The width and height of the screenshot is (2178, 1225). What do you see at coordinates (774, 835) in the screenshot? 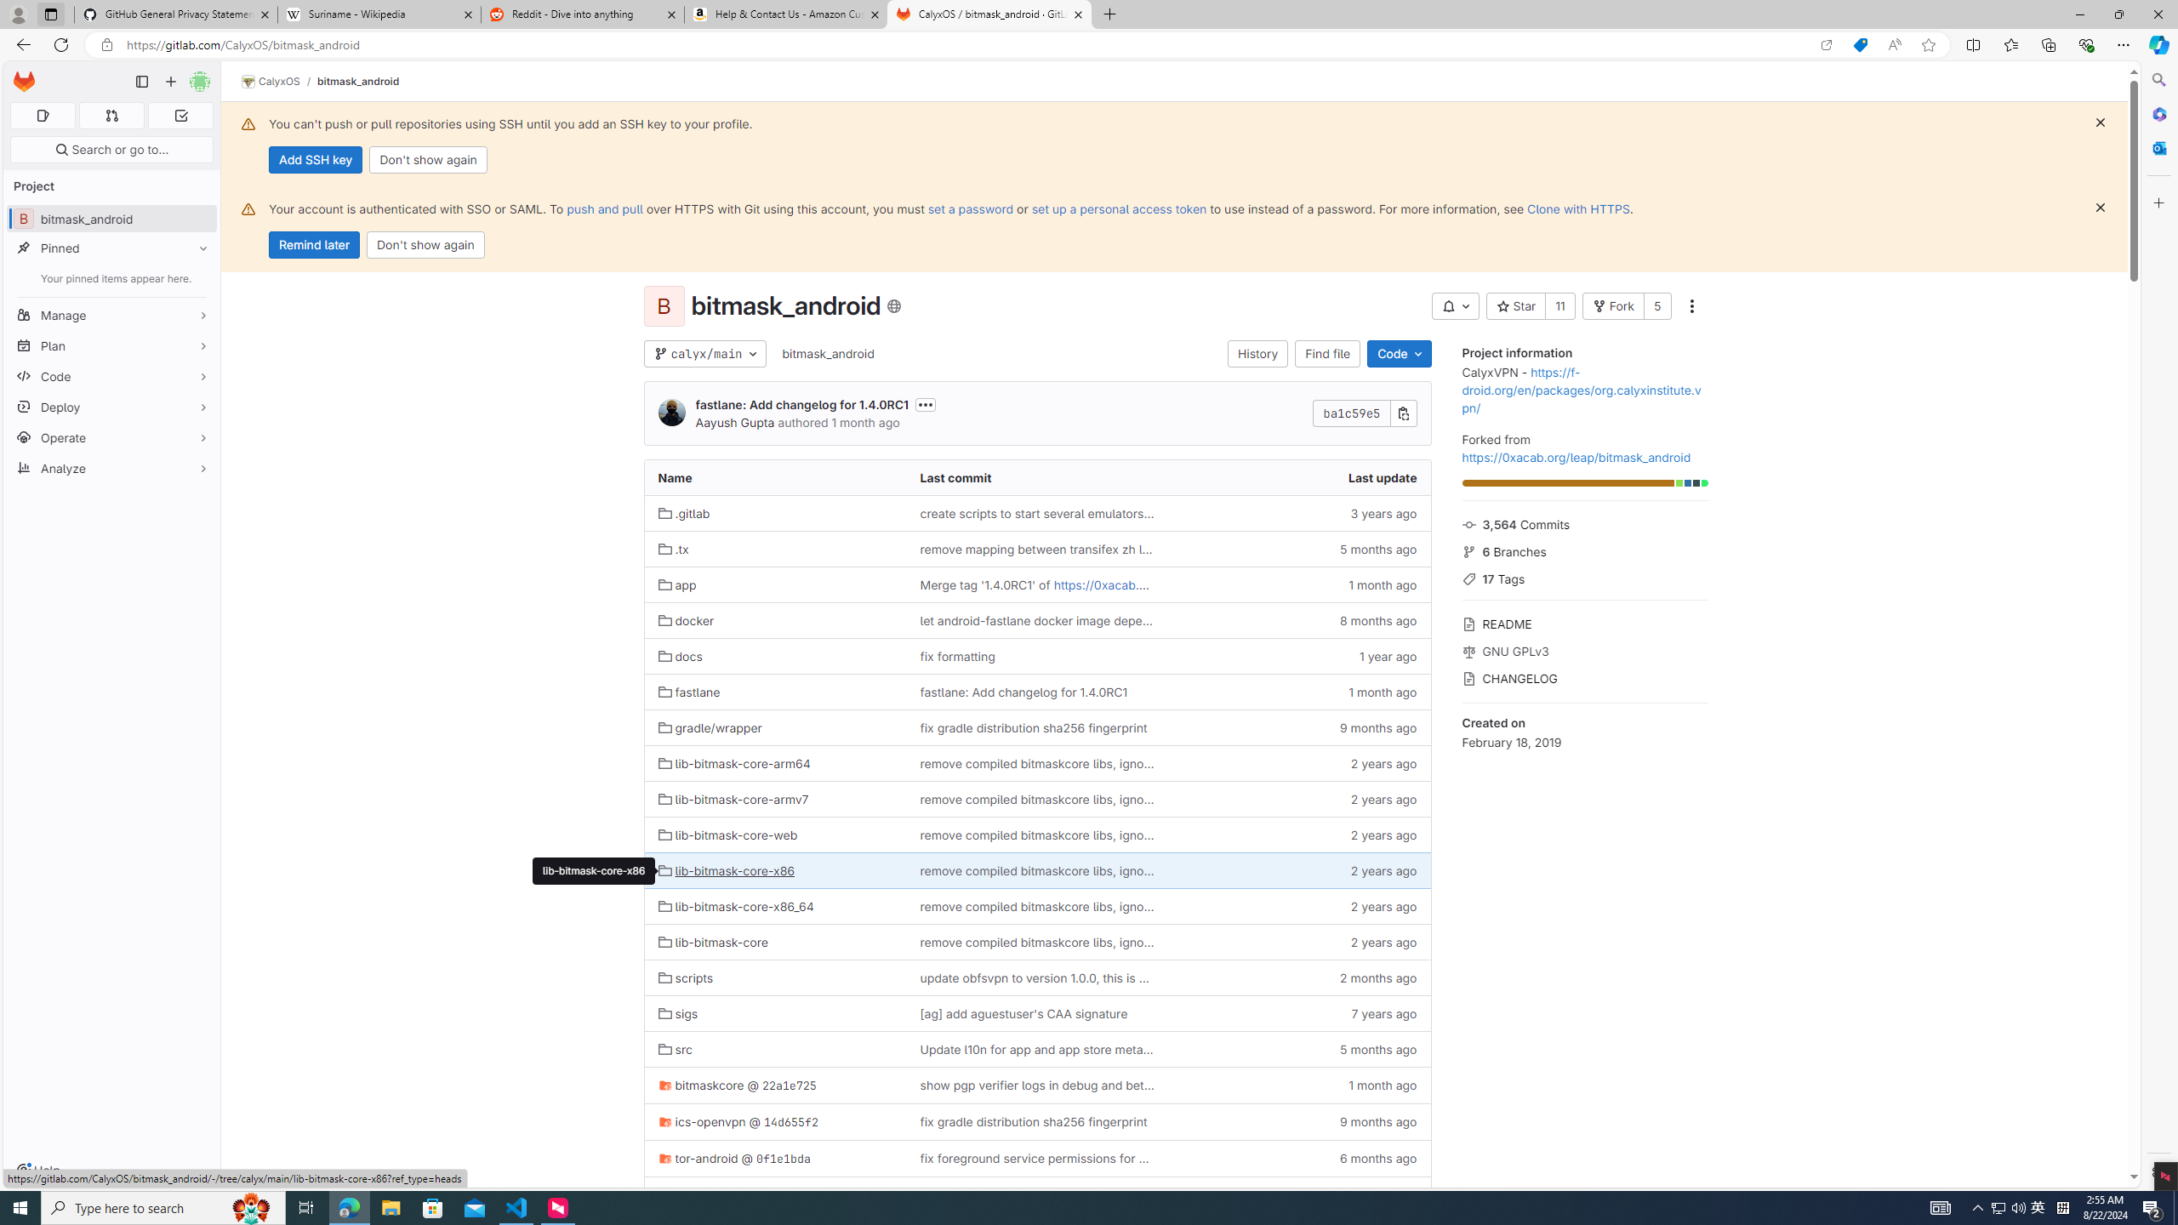
I see `lib-bitmask-core-web` at bounding box center [774, 835].